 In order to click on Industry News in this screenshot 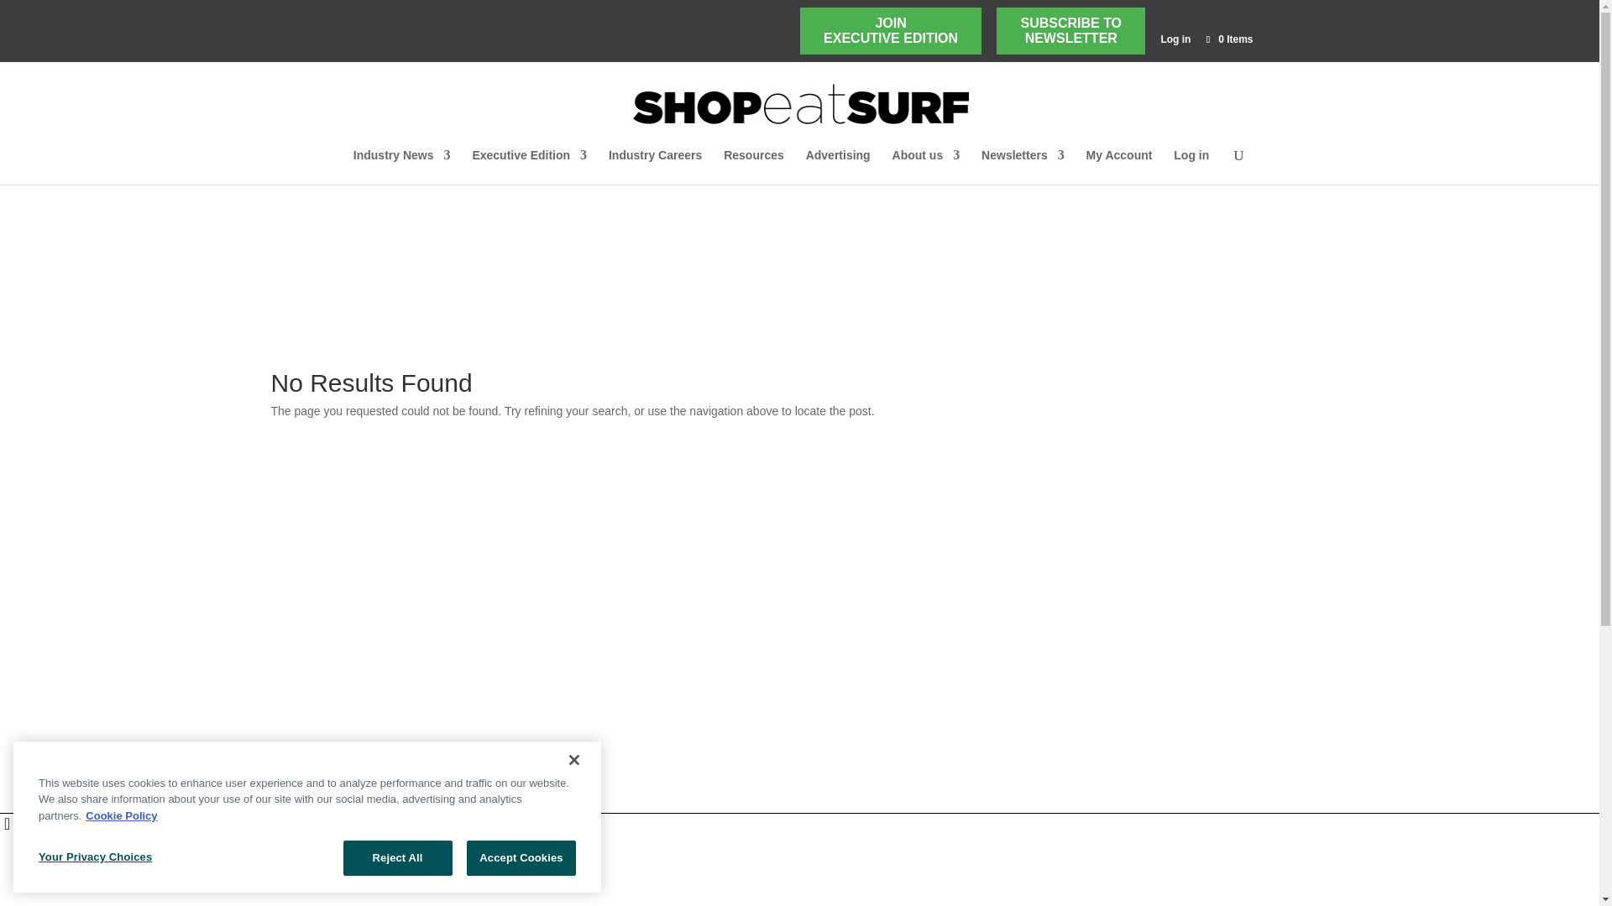, I will do `click(838, 167)`.